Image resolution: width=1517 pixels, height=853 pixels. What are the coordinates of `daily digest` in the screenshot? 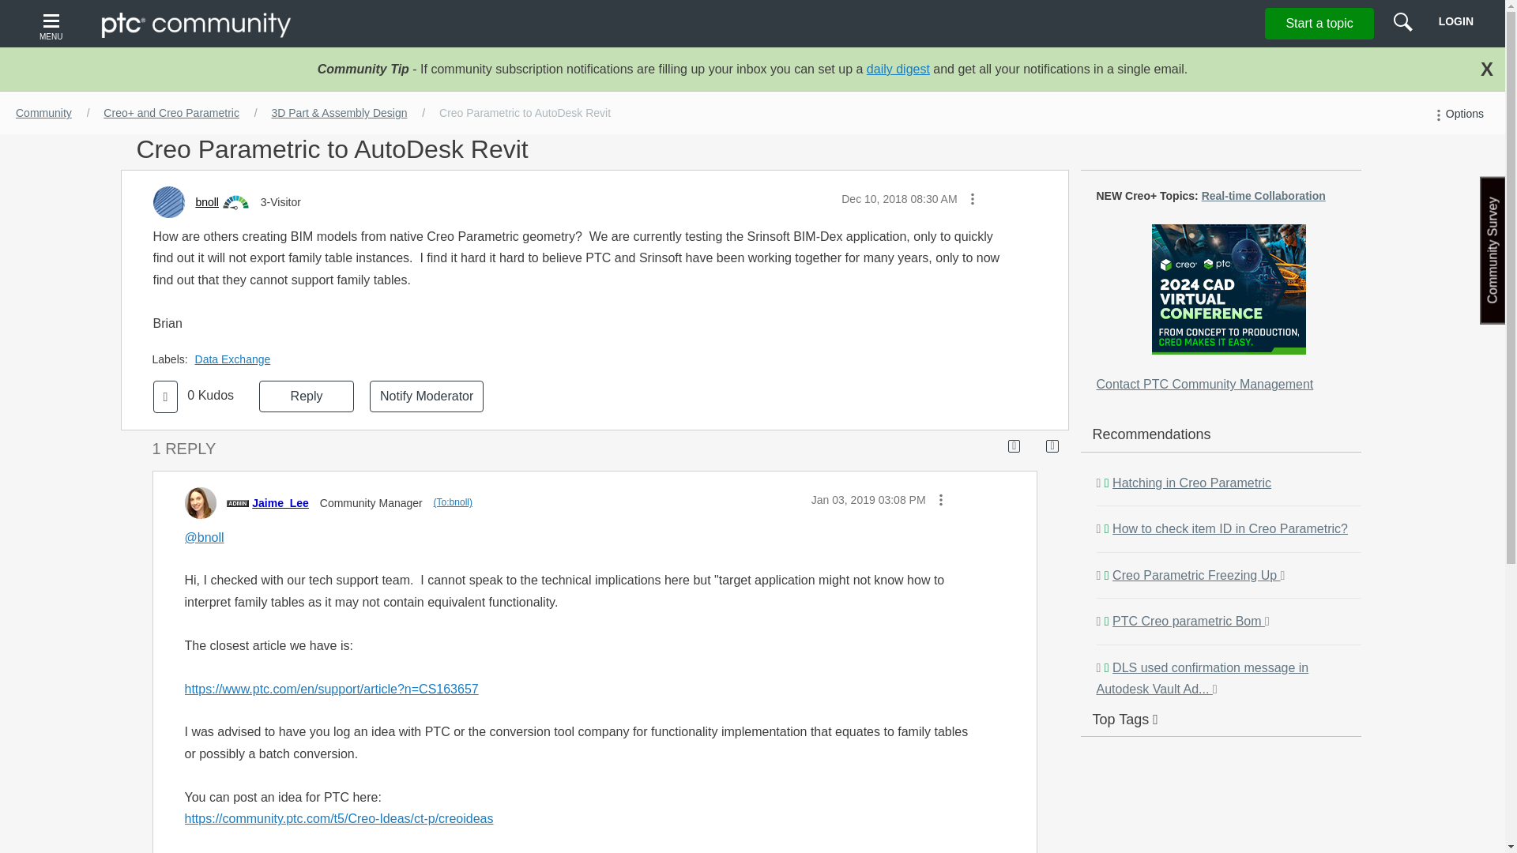 It's located at (898, 69).